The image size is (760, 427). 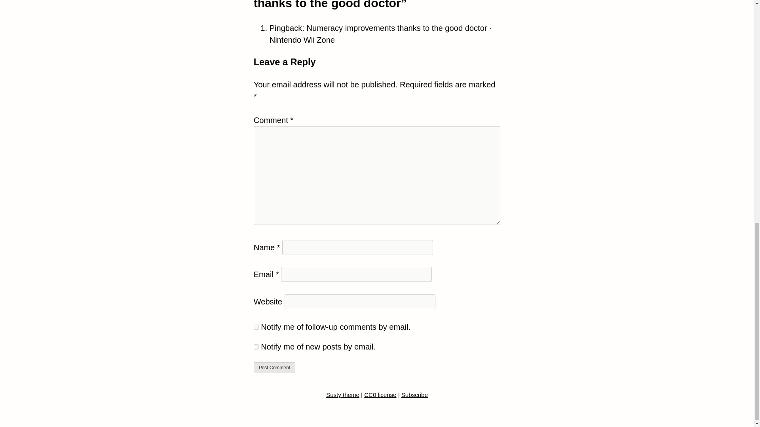 What do you see at coordinates (380, 395) in the screenshot?
I see `CC0 license` at bounding box center [380, 395].